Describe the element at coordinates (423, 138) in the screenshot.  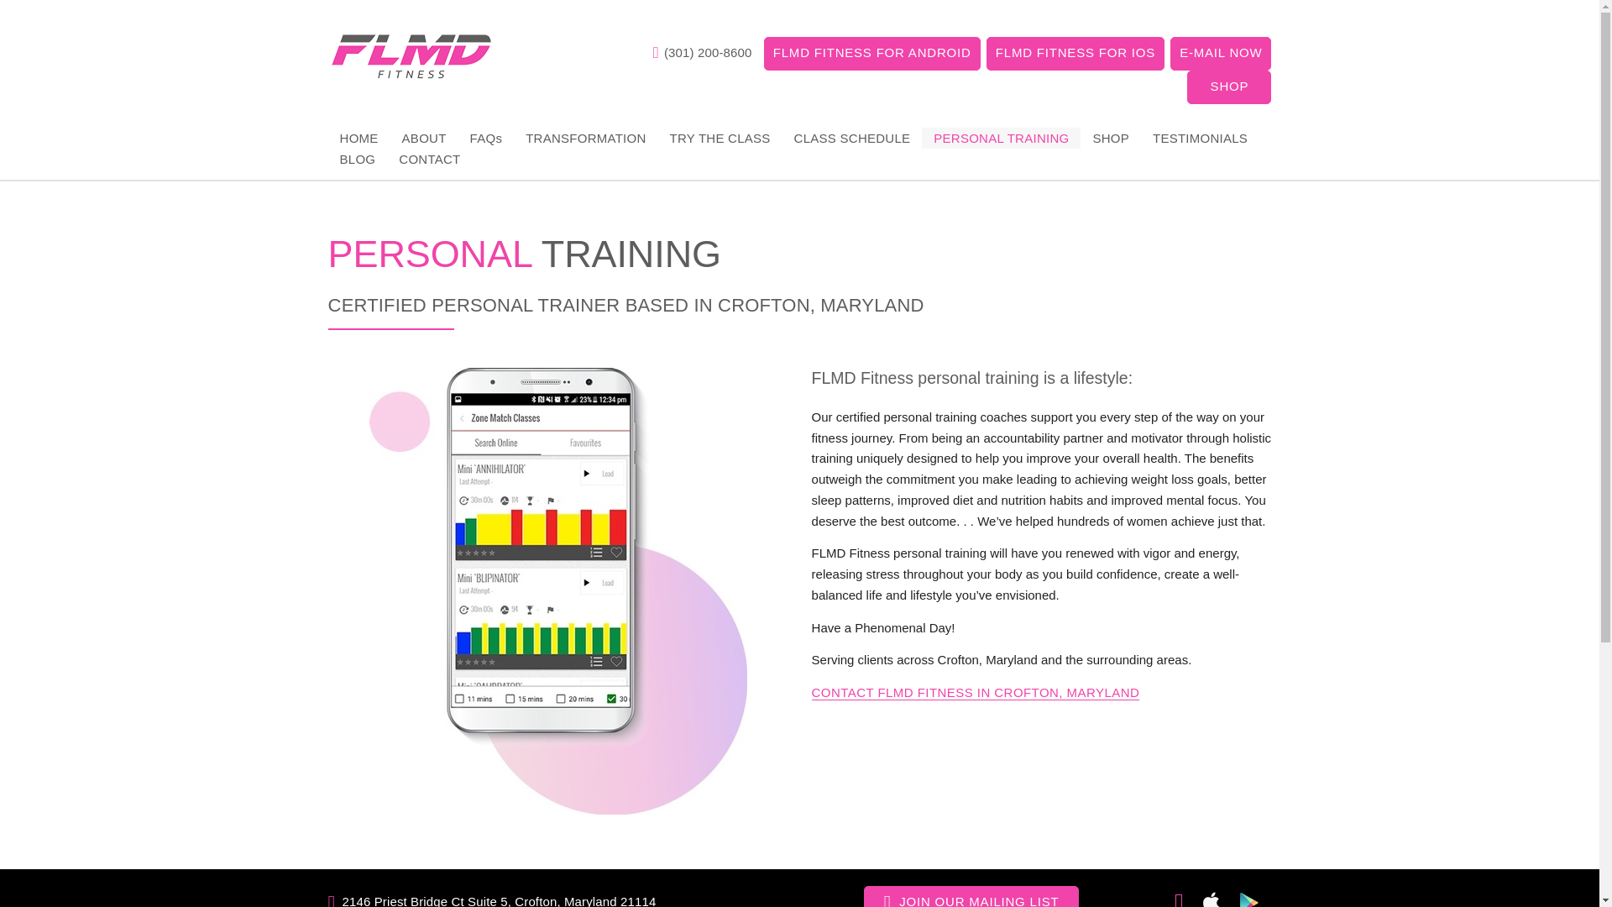
I see `ABOUT` at that location.